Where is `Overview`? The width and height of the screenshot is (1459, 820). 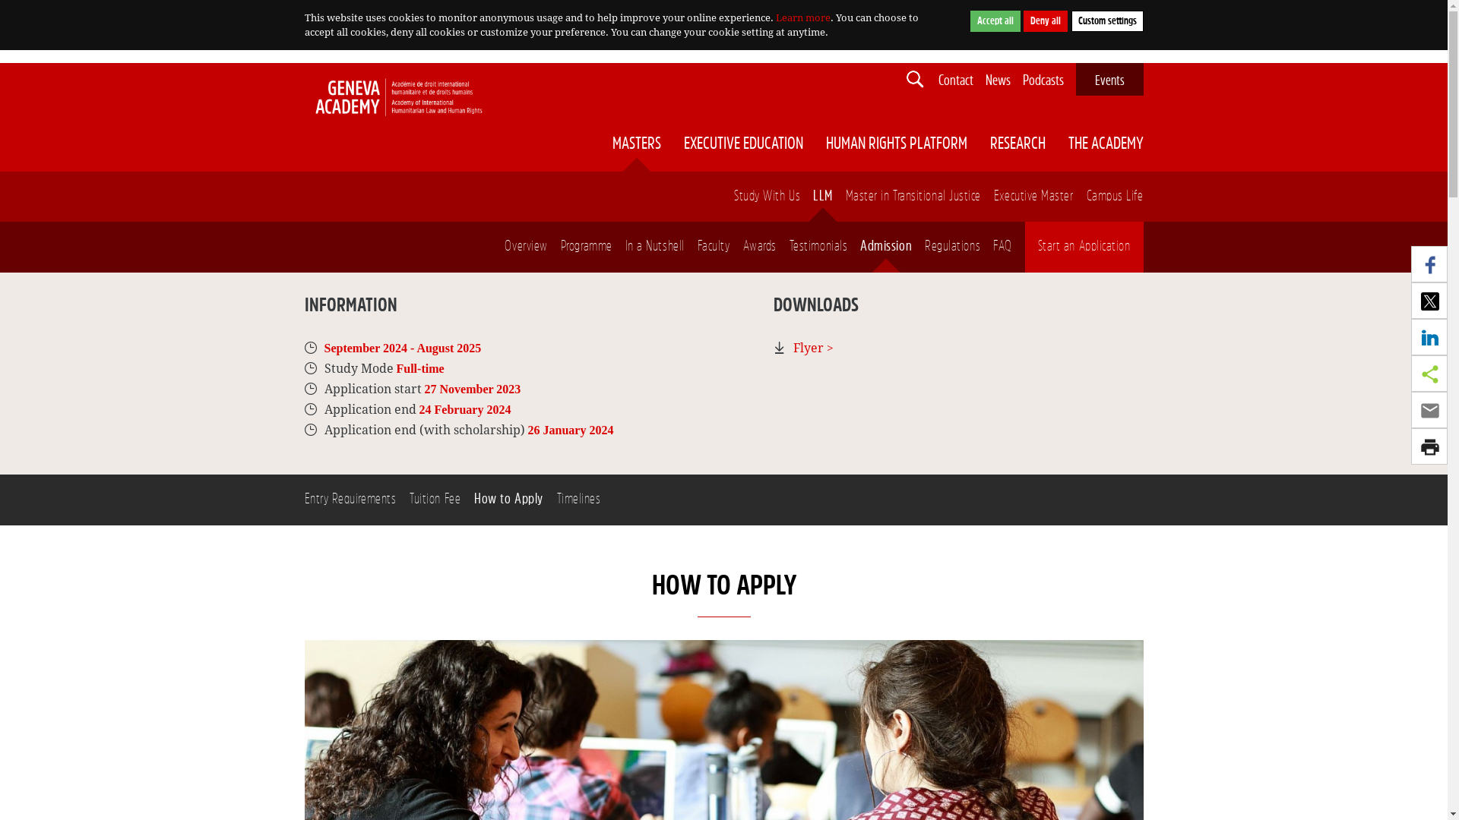
Overview is located at coordinates (526, 246).